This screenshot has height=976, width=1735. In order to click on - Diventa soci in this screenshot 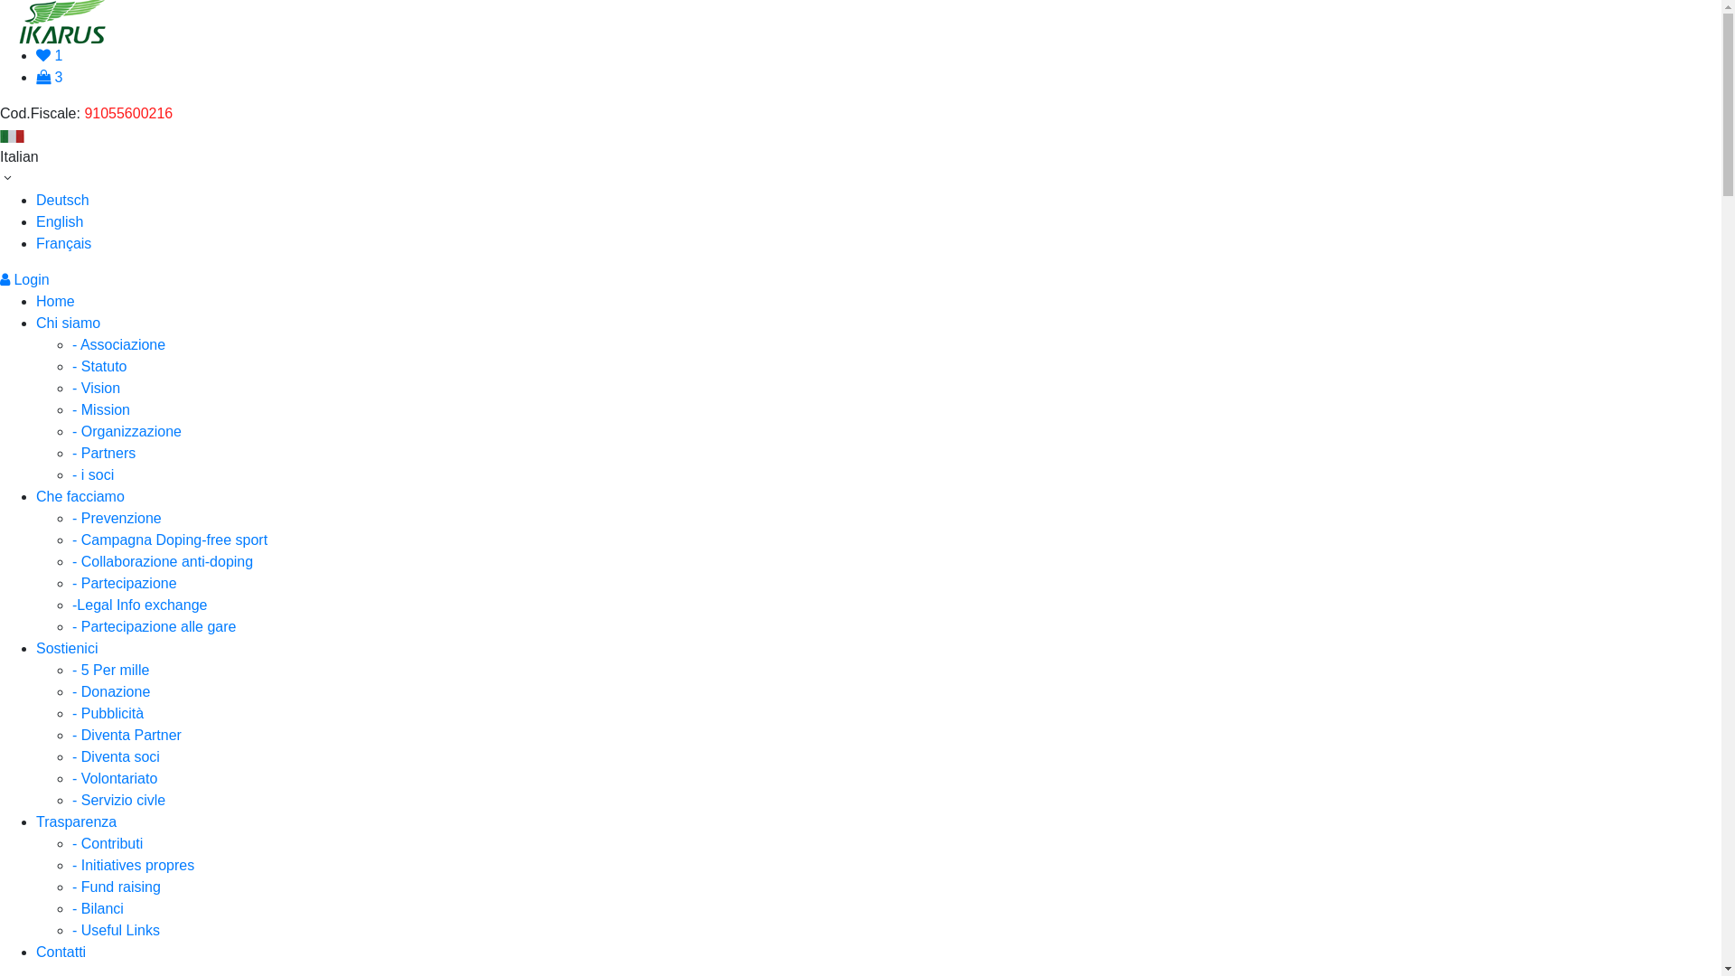, I will do `click(116, 757)`.